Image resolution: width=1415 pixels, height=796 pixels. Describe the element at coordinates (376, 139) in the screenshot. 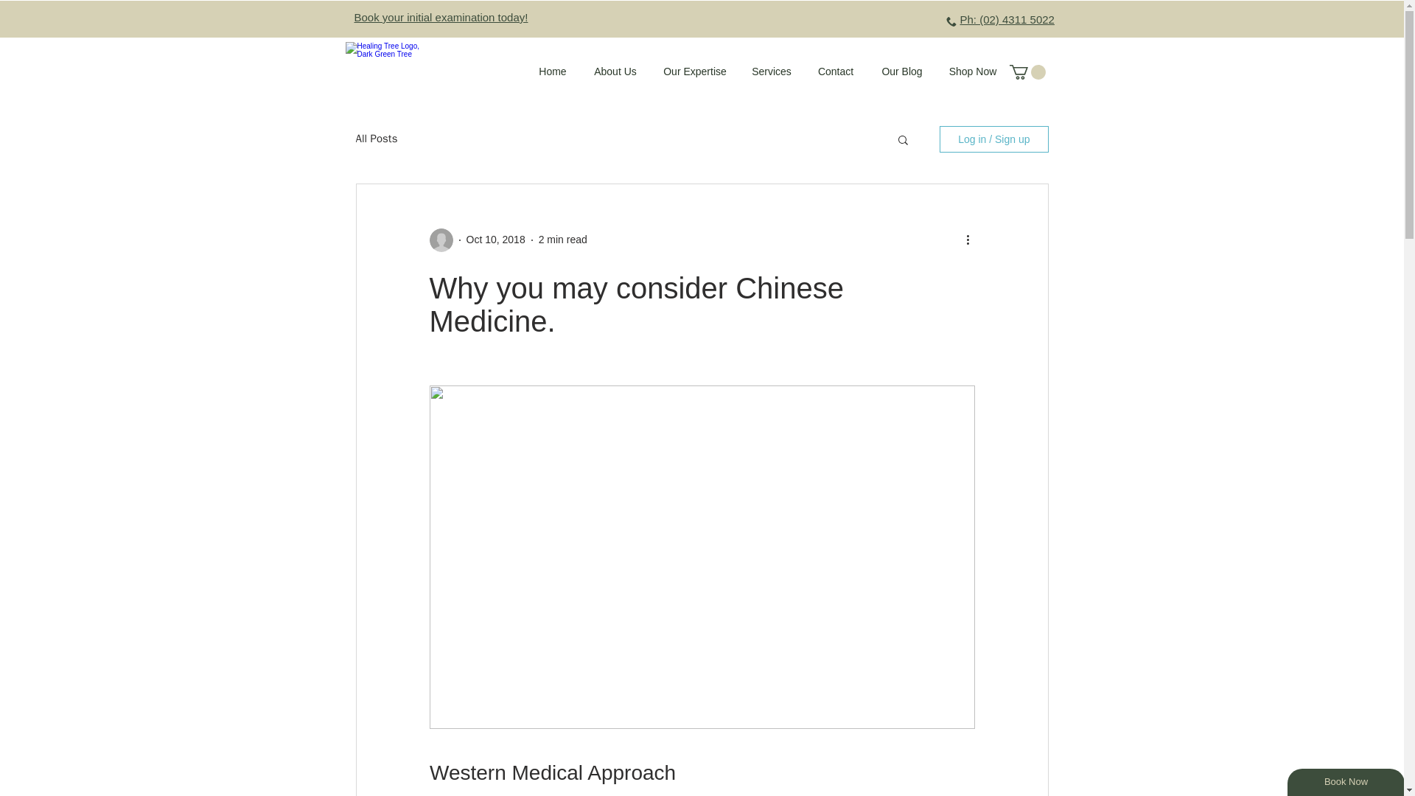

I see `All Posts` at that location.